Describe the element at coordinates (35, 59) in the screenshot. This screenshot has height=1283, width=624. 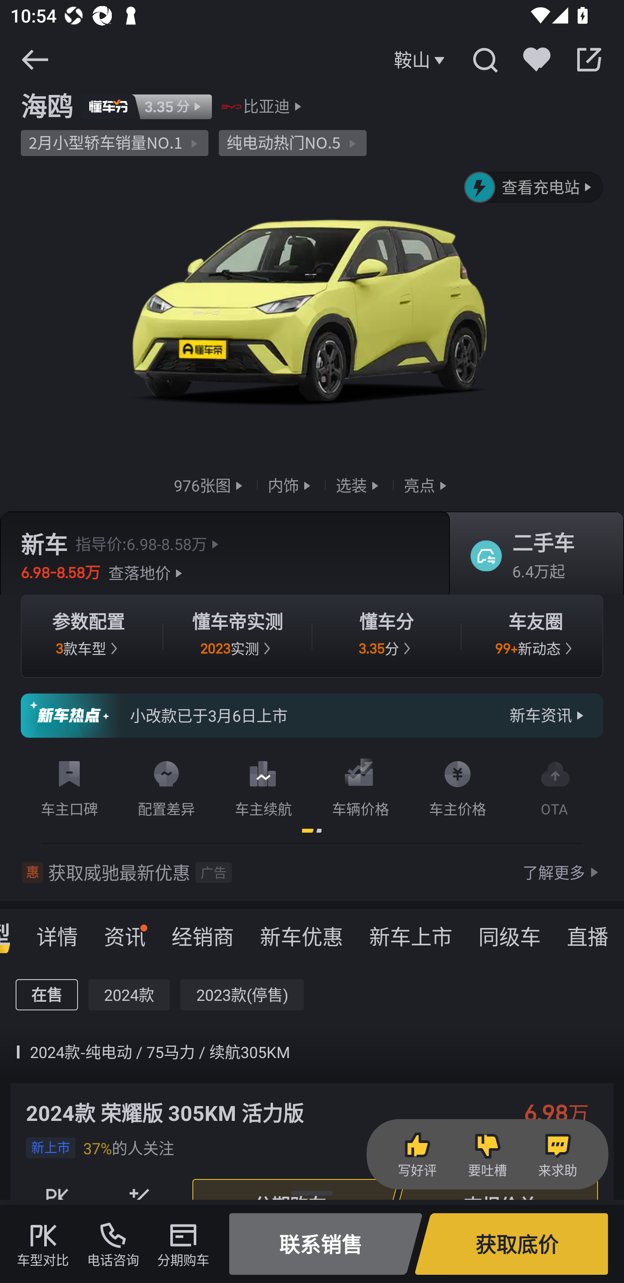
I see `` at that location.